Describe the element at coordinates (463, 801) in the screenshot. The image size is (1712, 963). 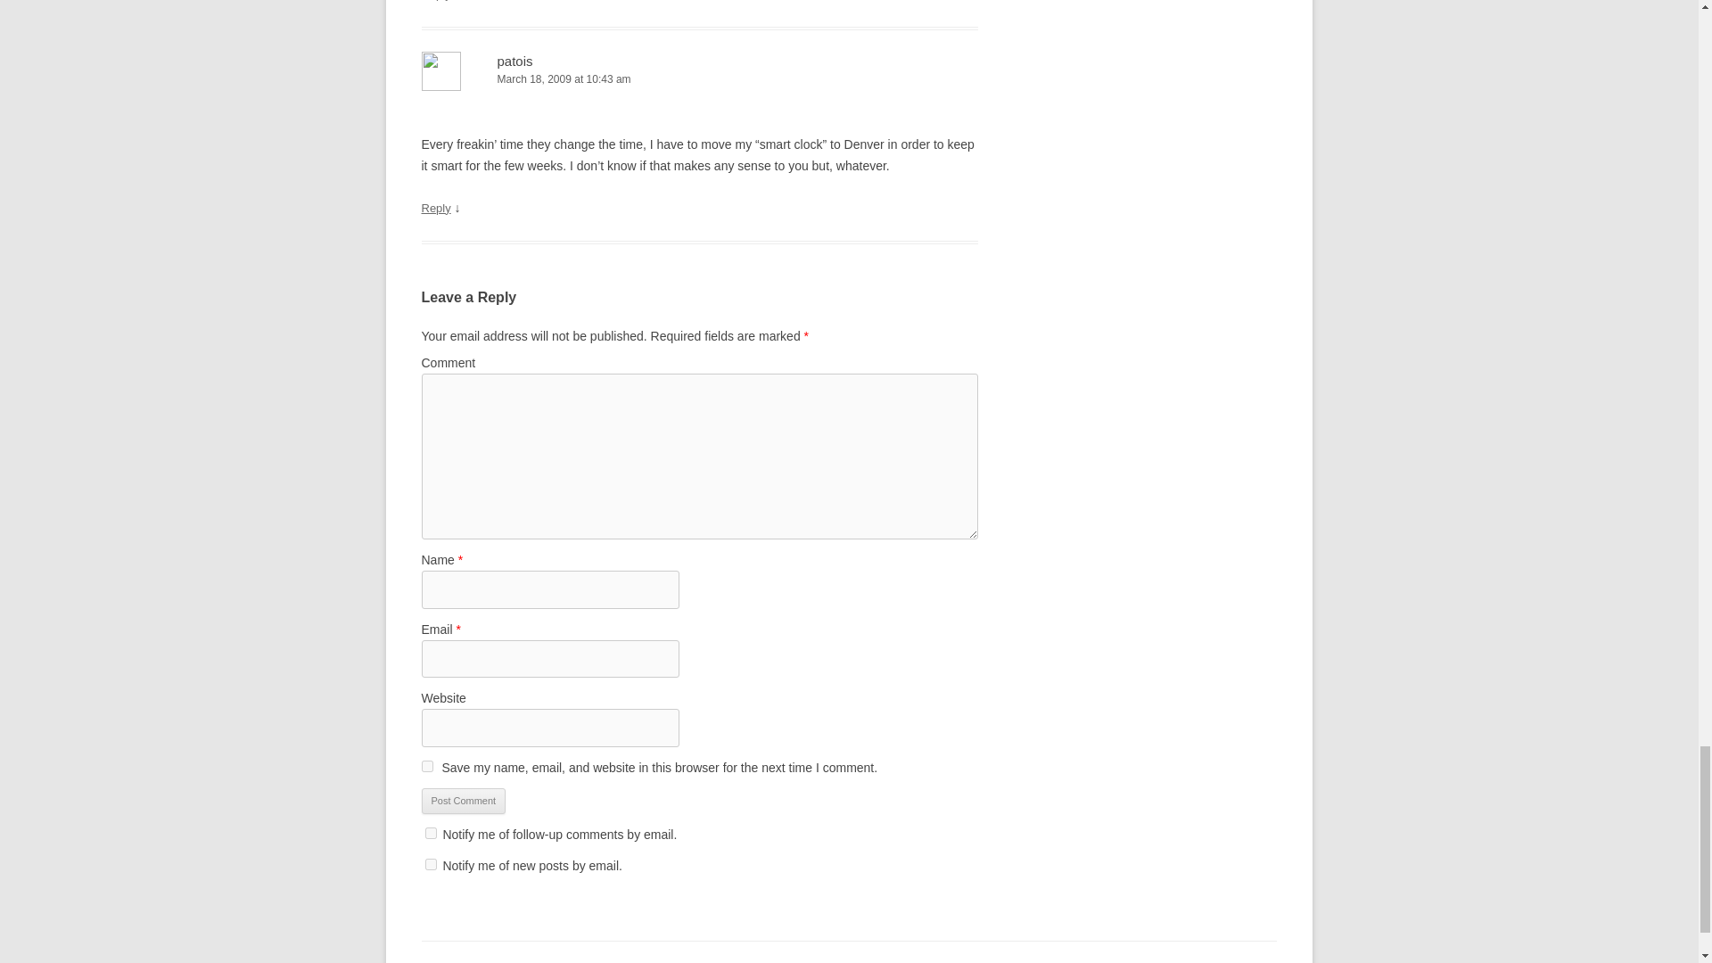
I see `Post Comment` at that location.